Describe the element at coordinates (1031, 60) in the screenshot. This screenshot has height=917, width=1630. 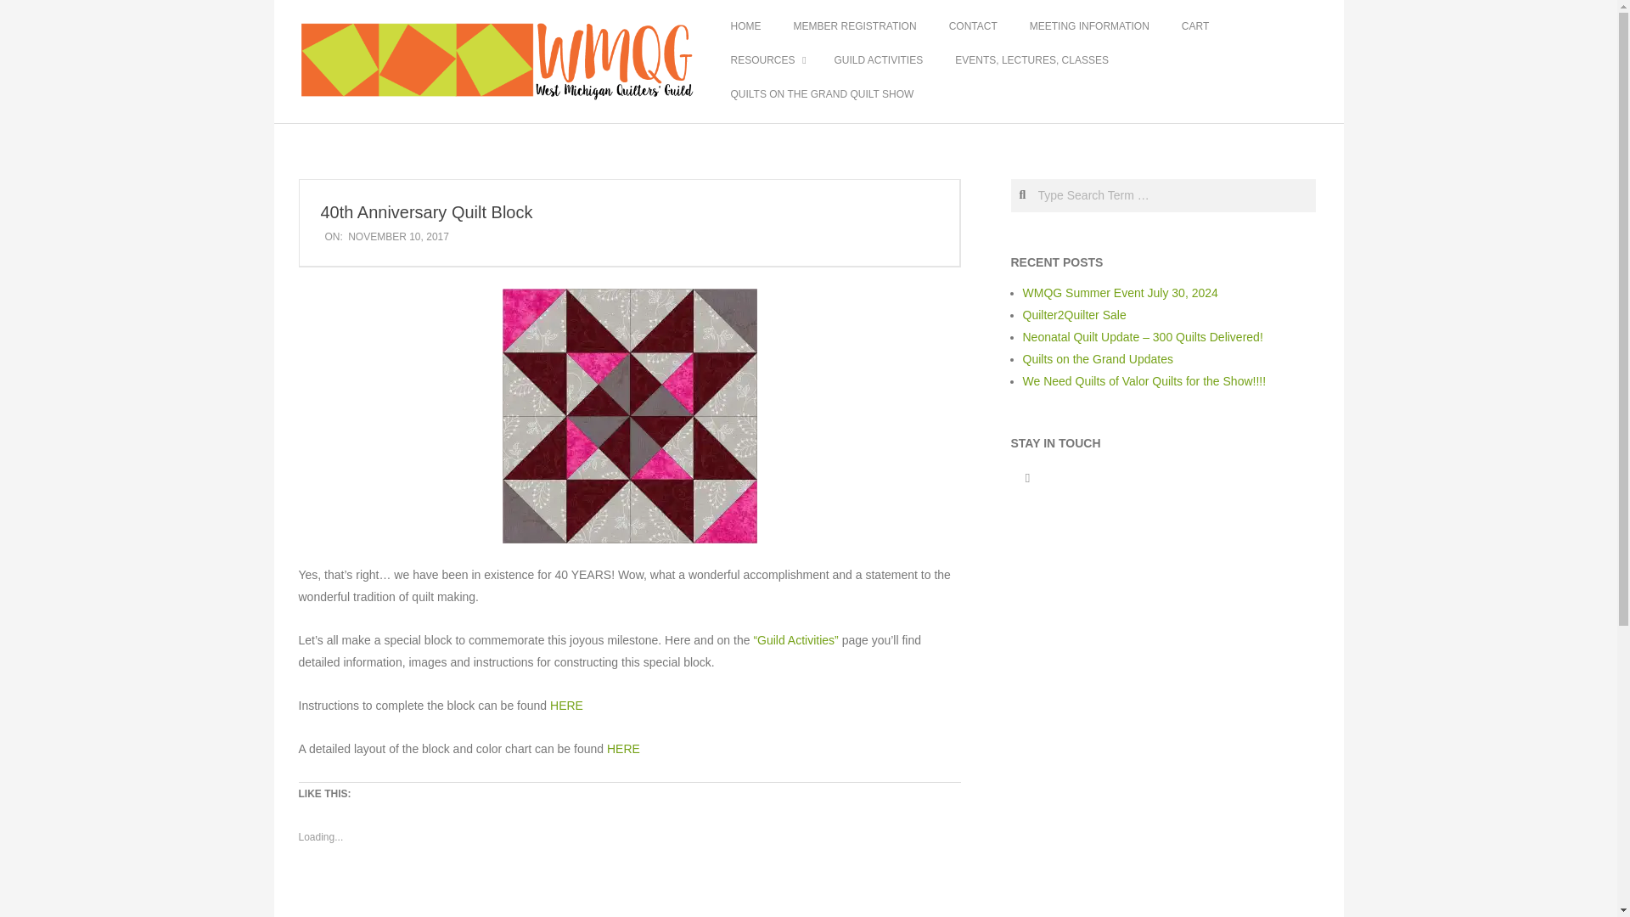
I see `EVENTS, LECTURES, CLASSES` at that location.